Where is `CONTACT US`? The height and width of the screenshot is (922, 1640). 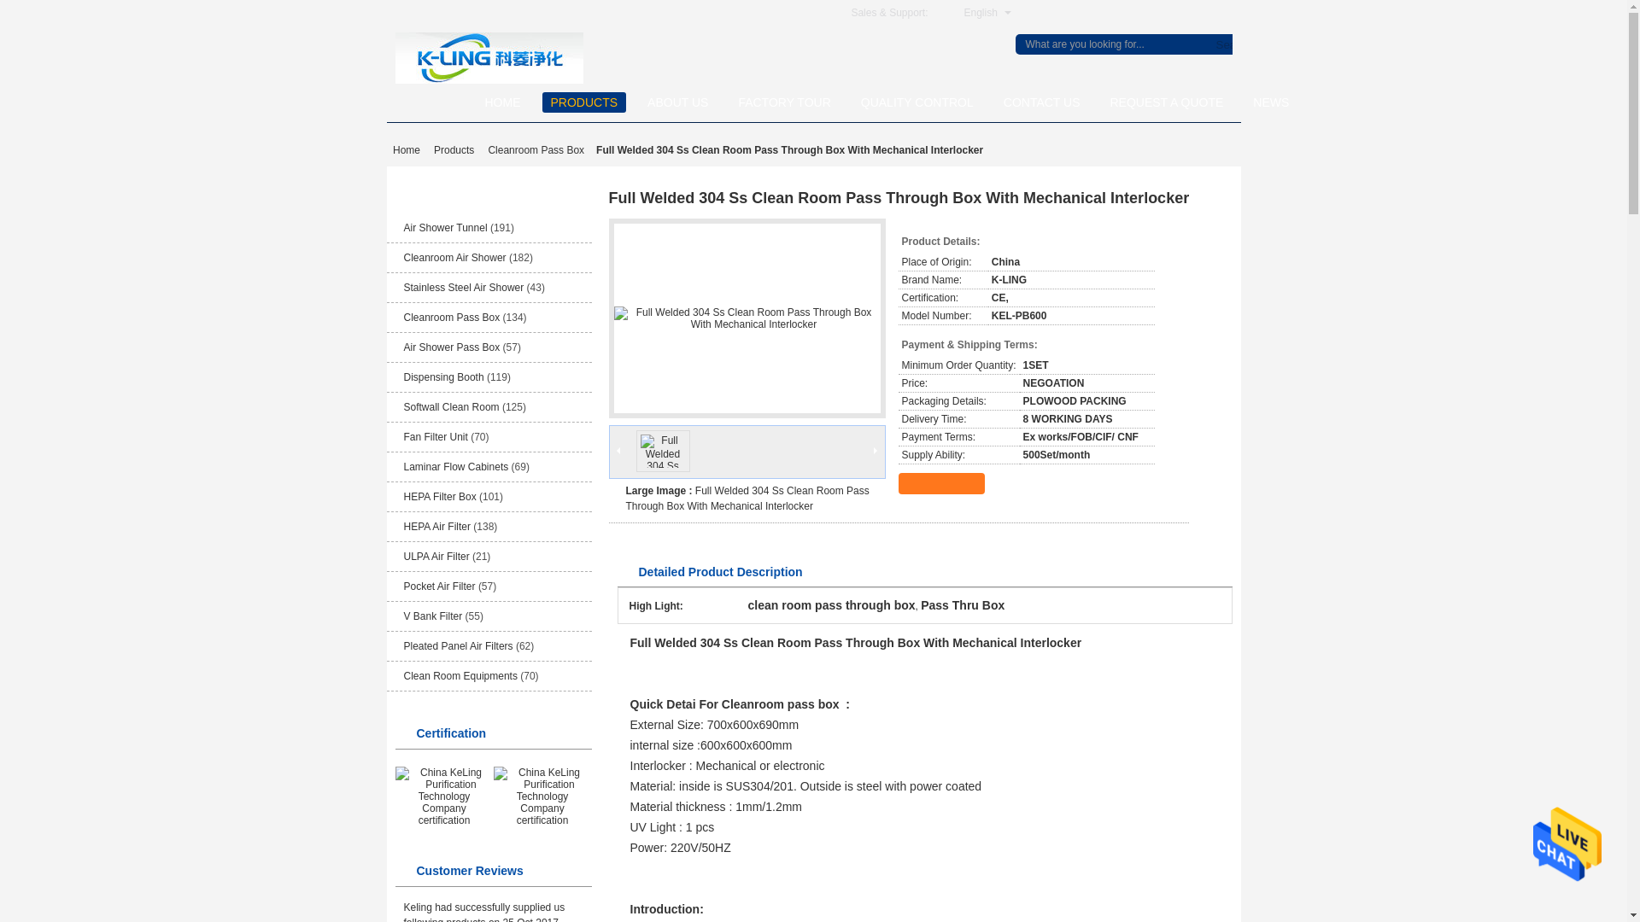 CONTACT US is located at coordinates (1042, 102).